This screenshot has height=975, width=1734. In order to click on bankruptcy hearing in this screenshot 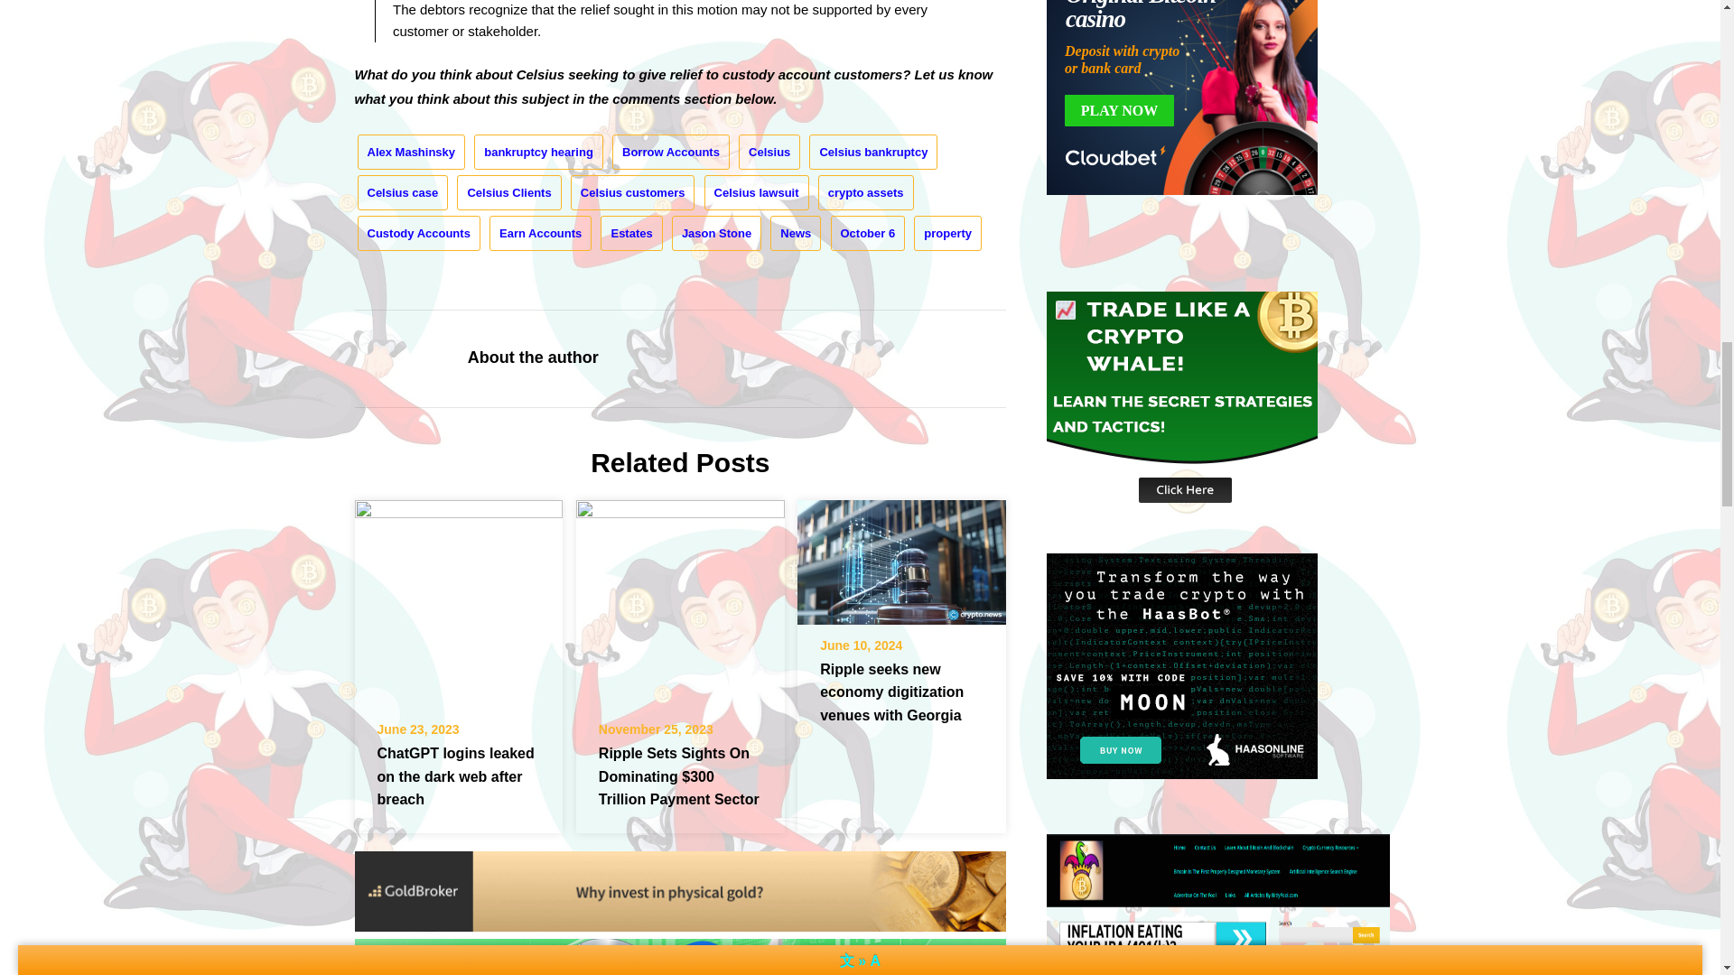, I will do `click(538, 152)`.